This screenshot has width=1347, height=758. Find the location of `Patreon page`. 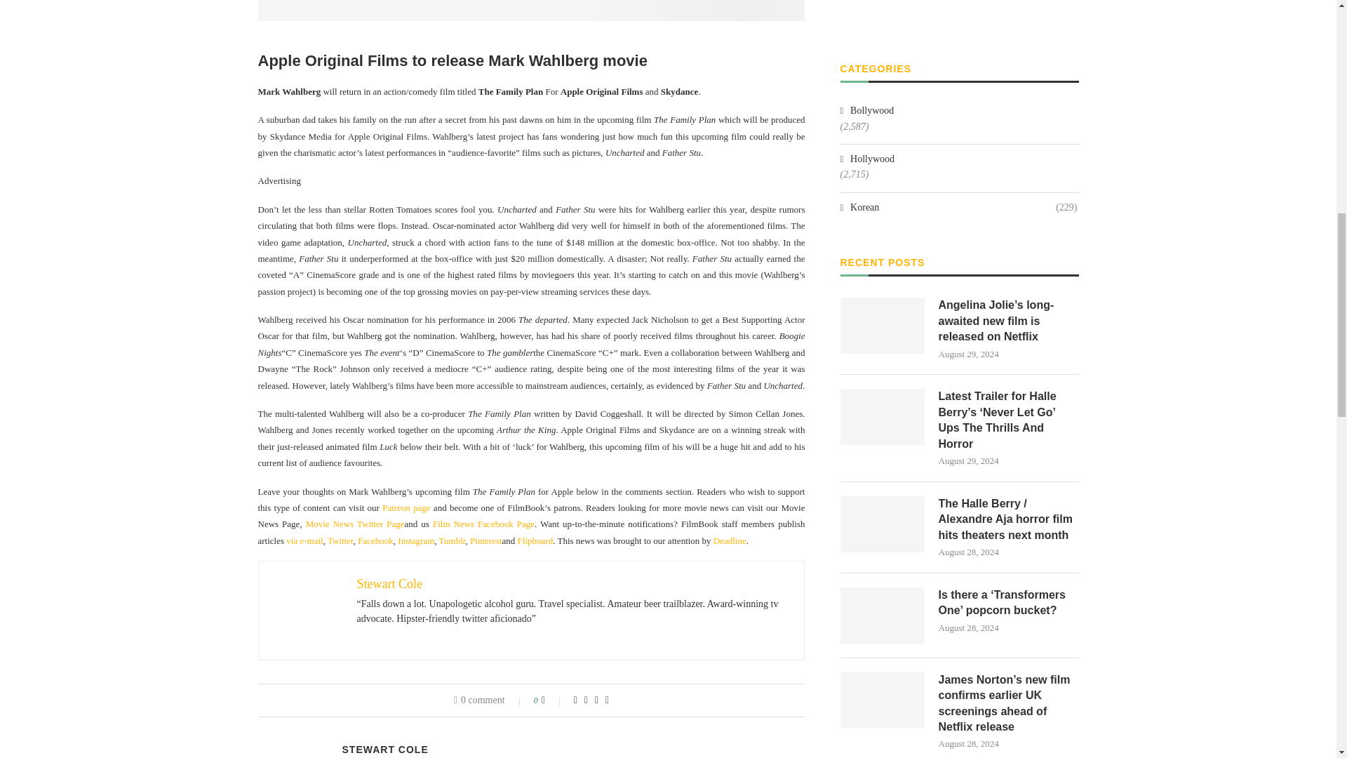

Patreon page is located at coordinates (406, 508).